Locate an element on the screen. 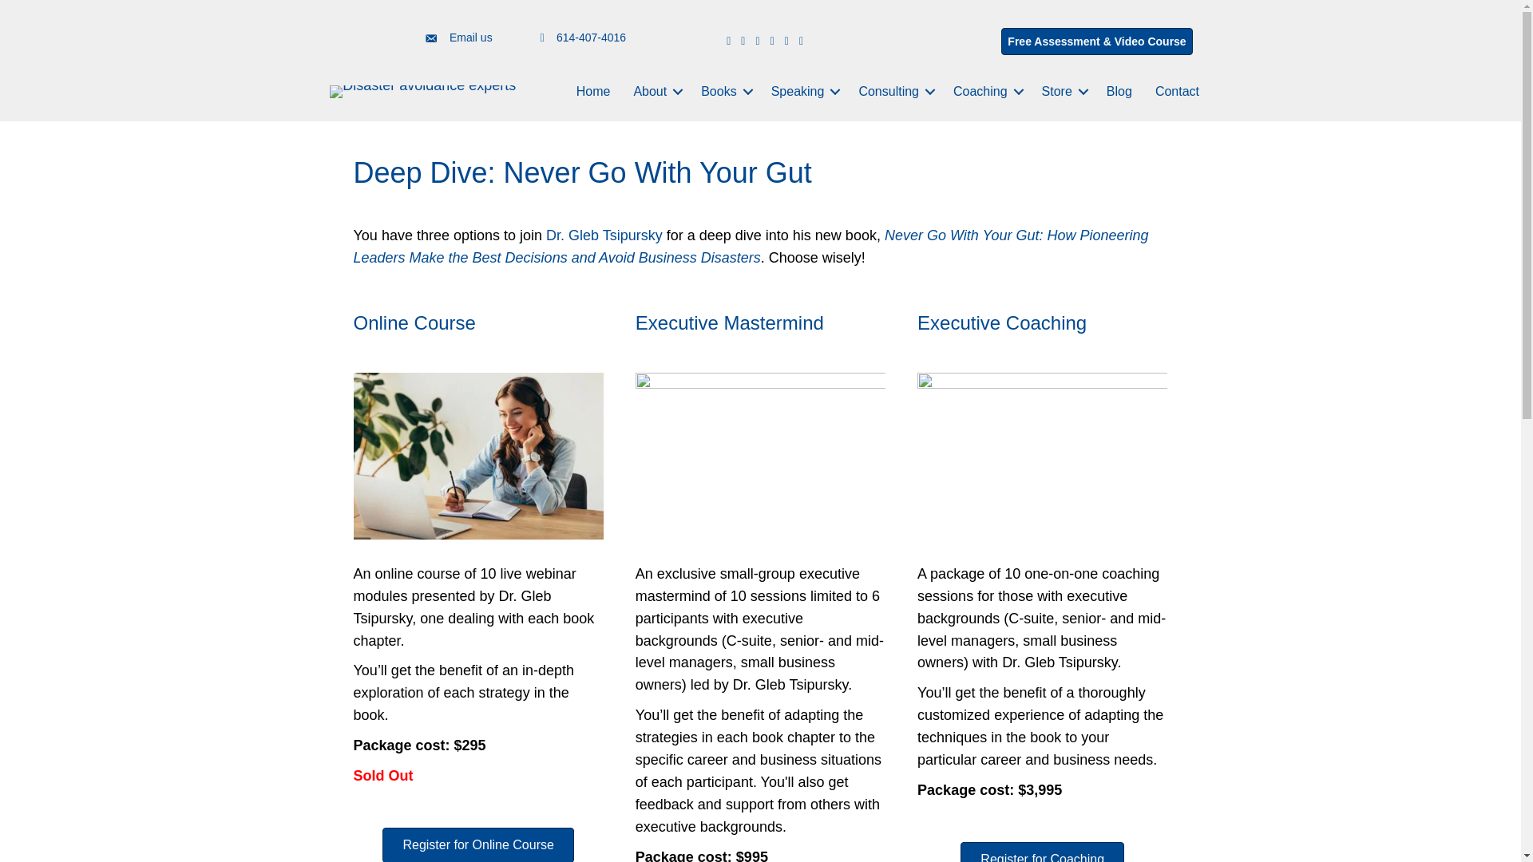 This screenshot has height=862, width=1533. Coaching is located at coordinates (986, 91).